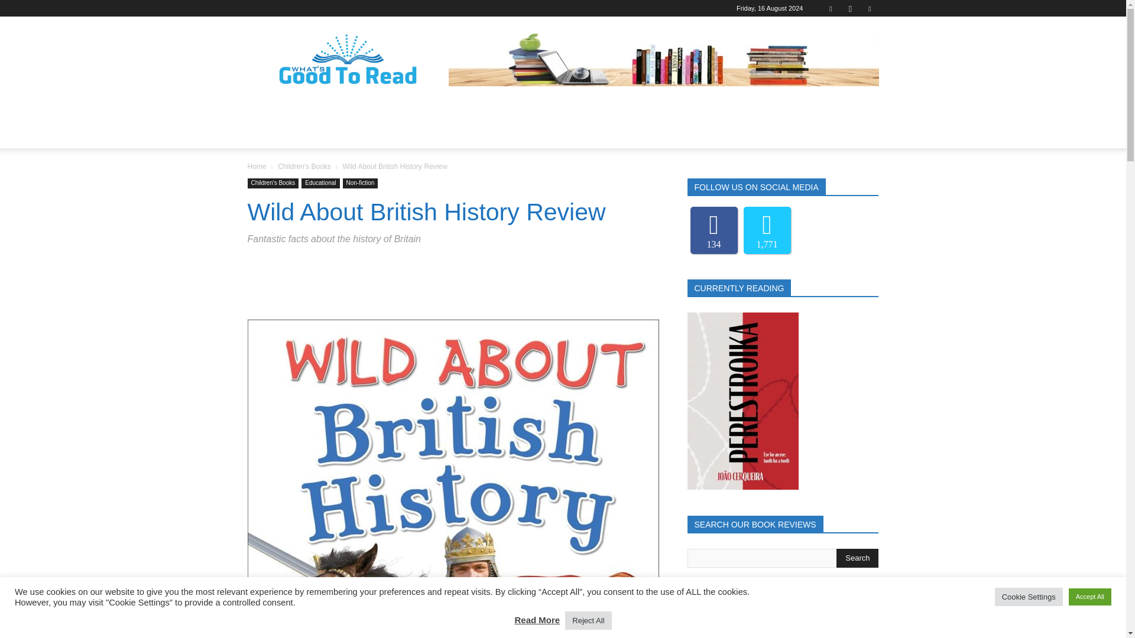  I want to click on View all posts in Children's Books, so click(304, 167).